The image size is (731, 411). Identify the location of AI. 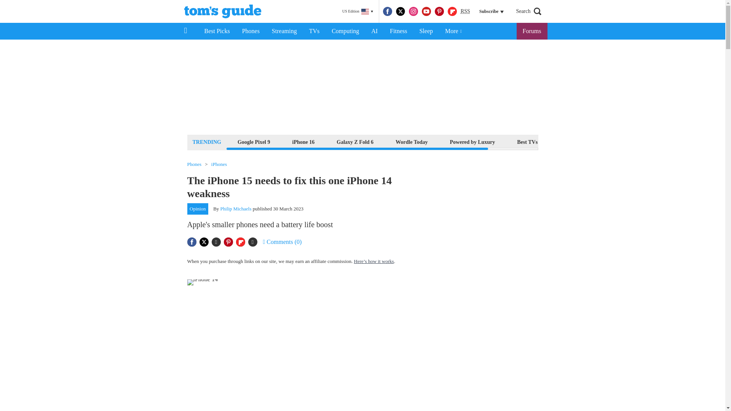
(374, 31).